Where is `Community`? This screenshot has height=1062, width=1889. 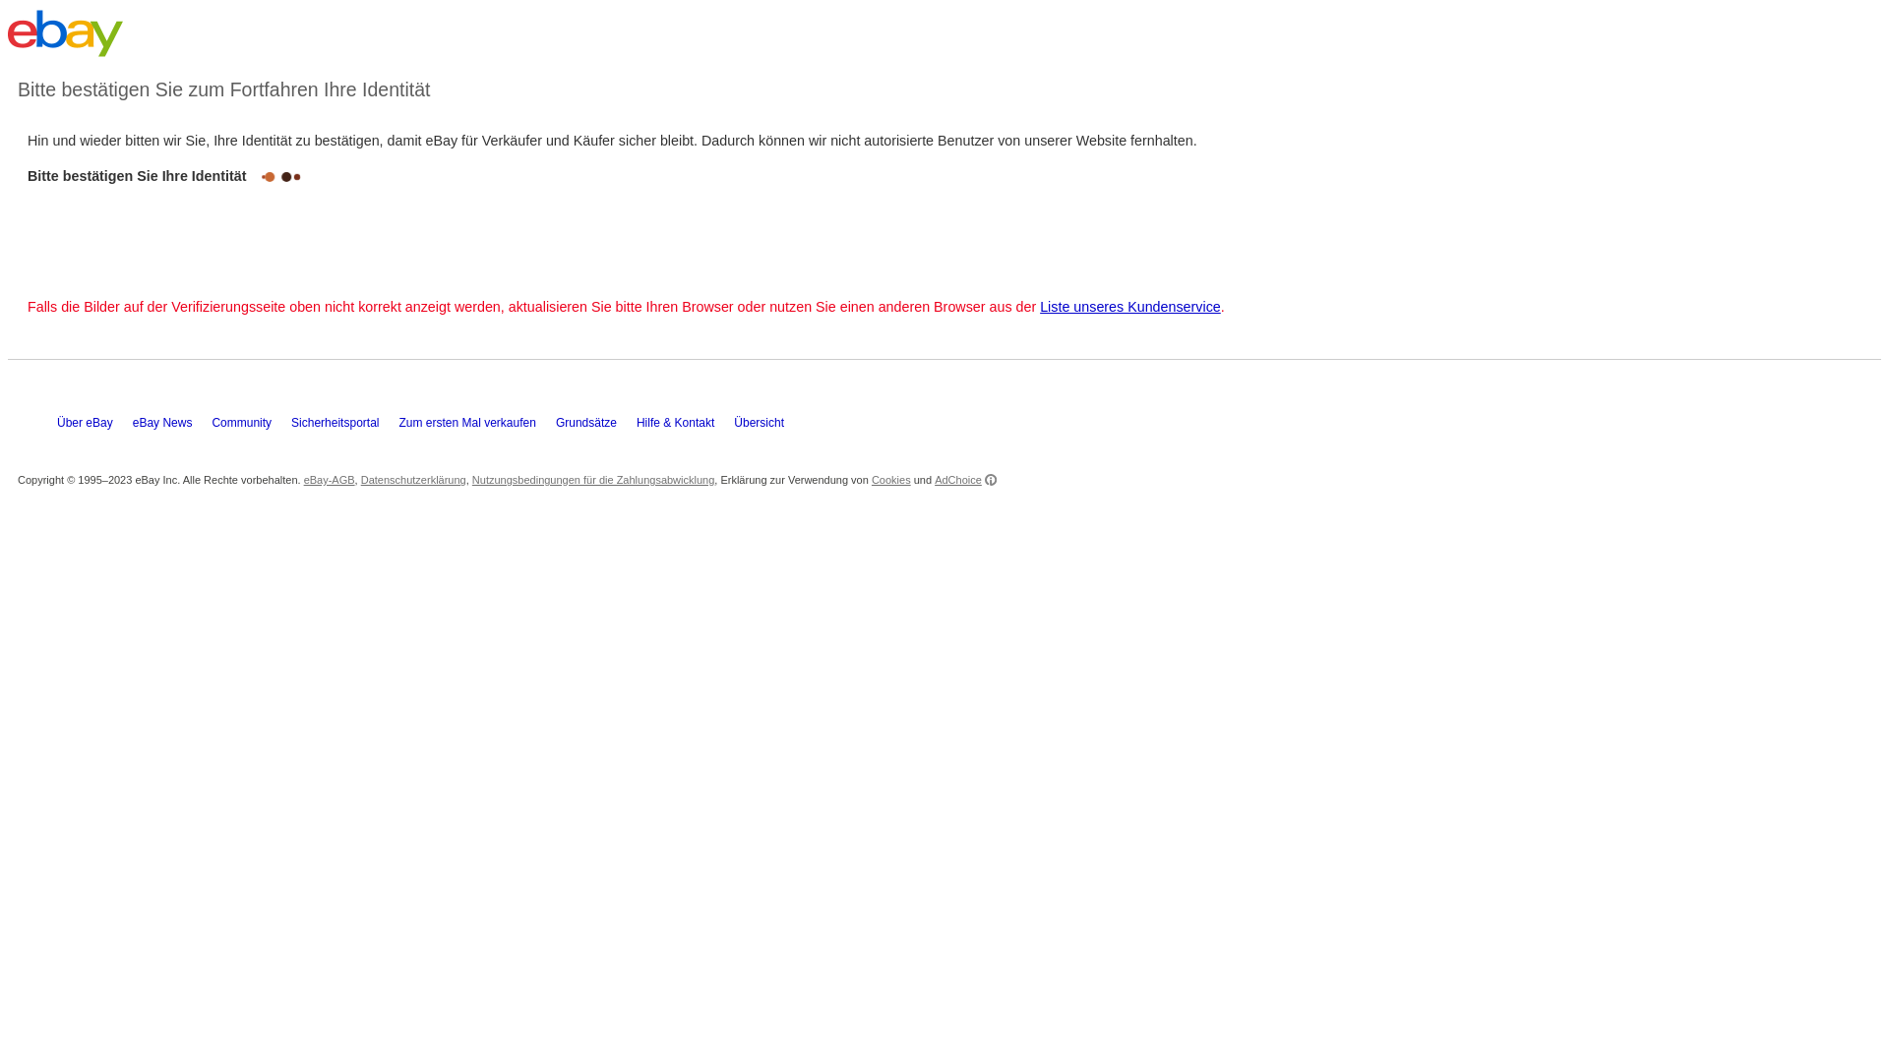
Community is located at coordinates (252, 348).